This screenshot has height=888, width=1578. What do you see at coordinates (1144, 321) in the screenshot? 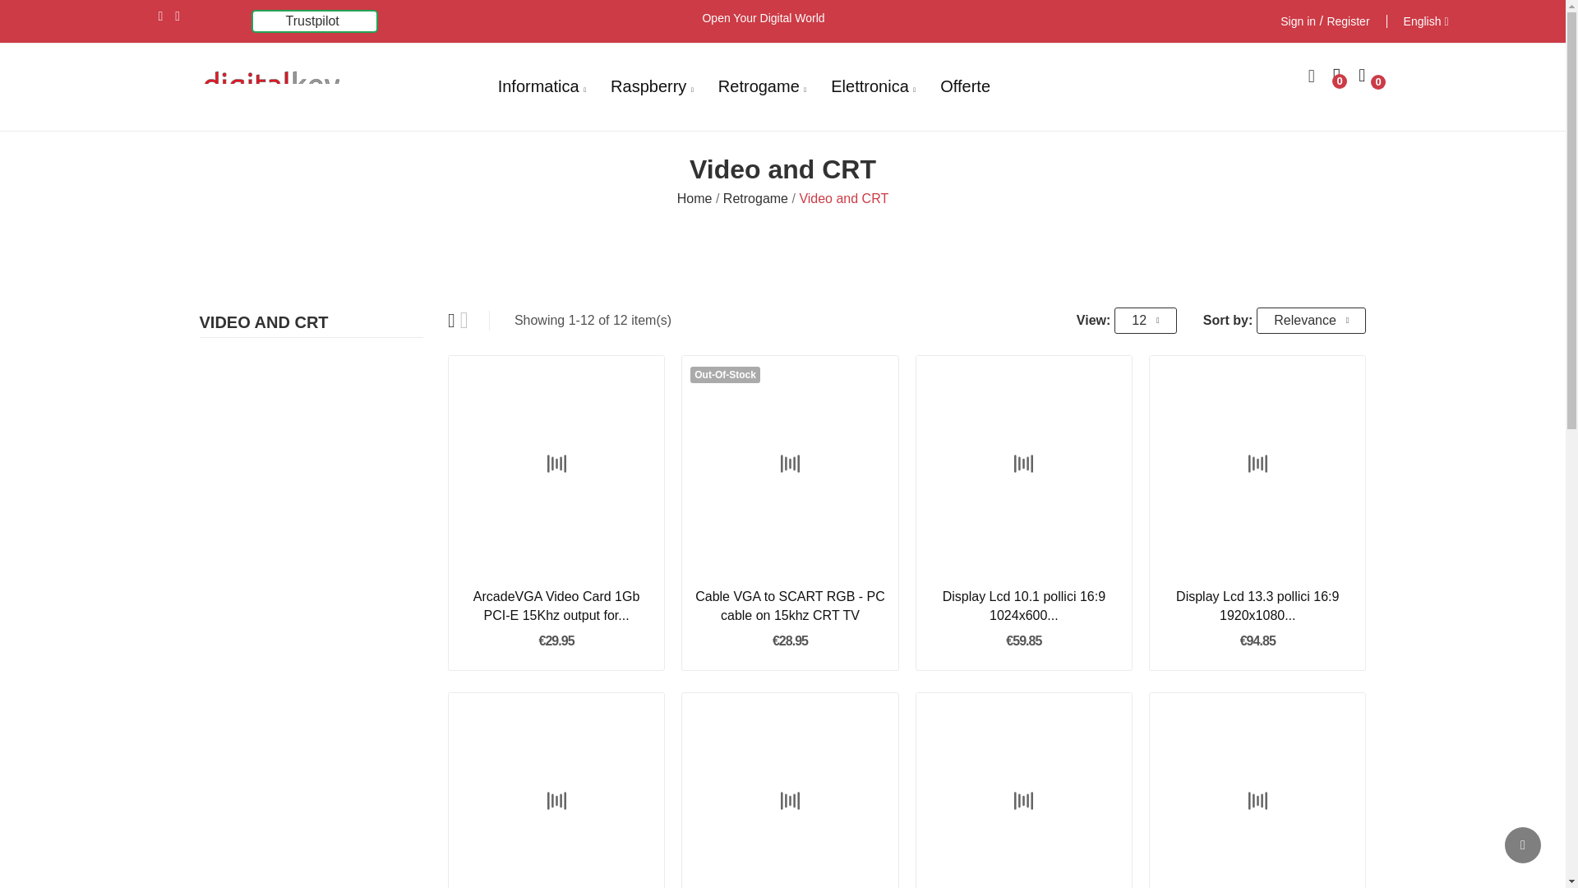
I see `12` at bounding box center [1144, 321].